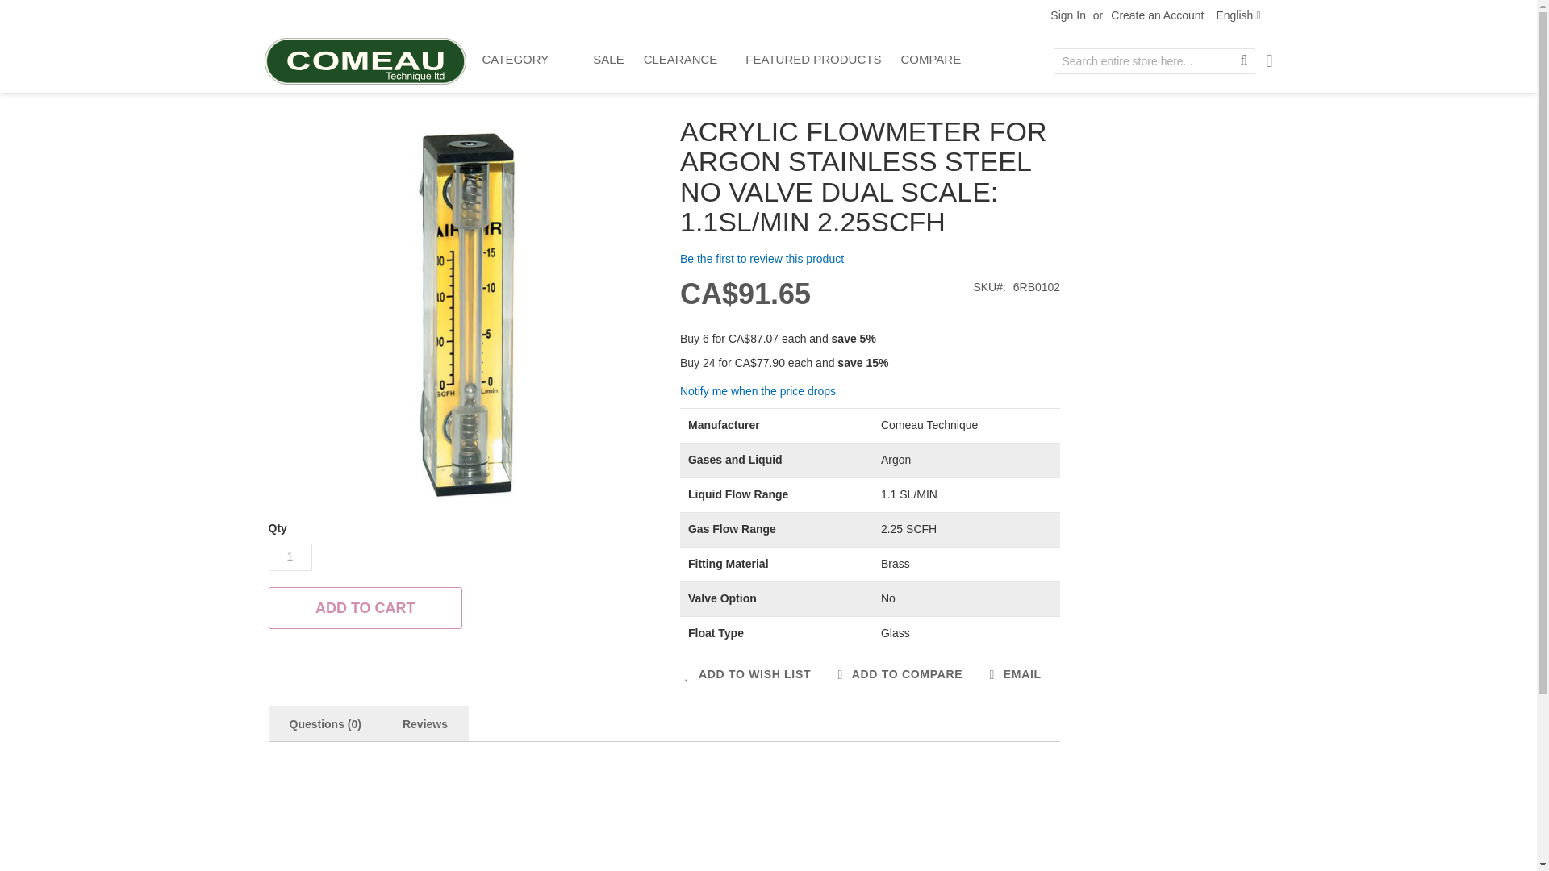 The width and height of the screenshot is (1549, 871). I want to click on Sign In, so click(1067, 16).